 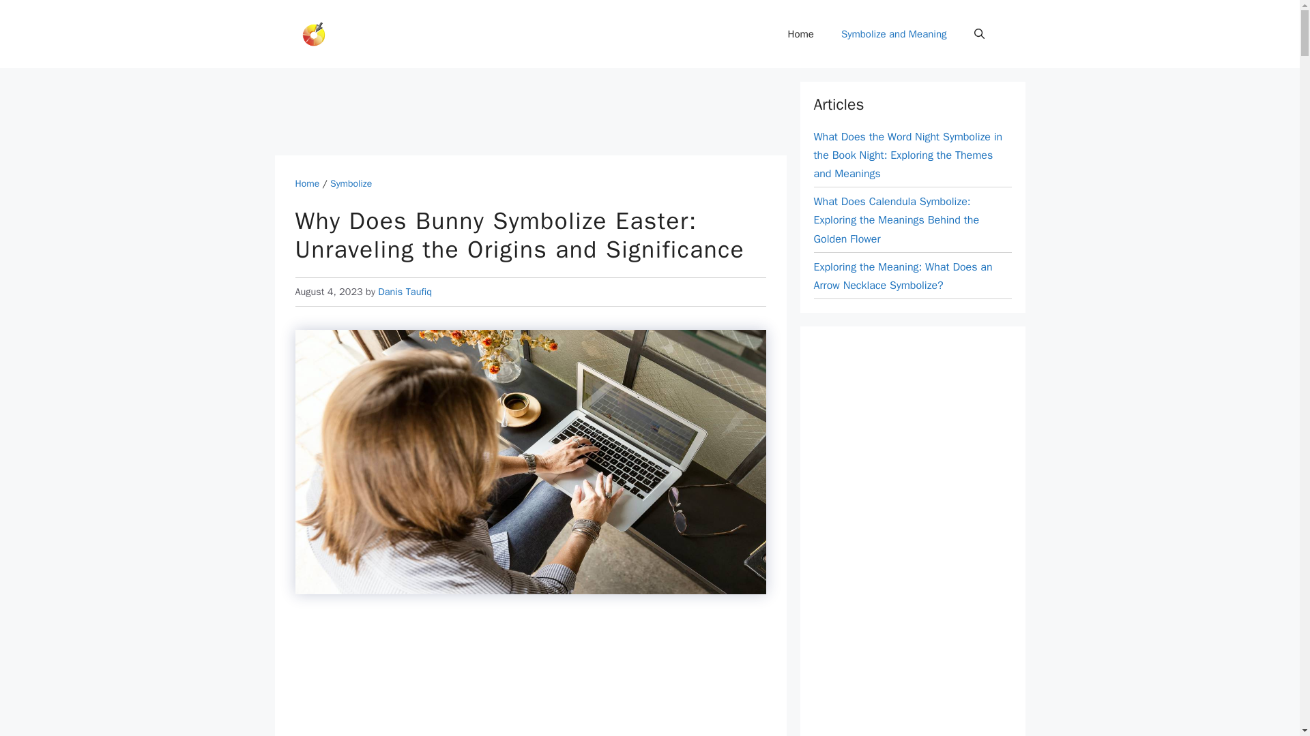 What do you see at coordinates (405, 292) in the screenshot?
I see `Danis Taufiq` at bounding box center [405, 292].